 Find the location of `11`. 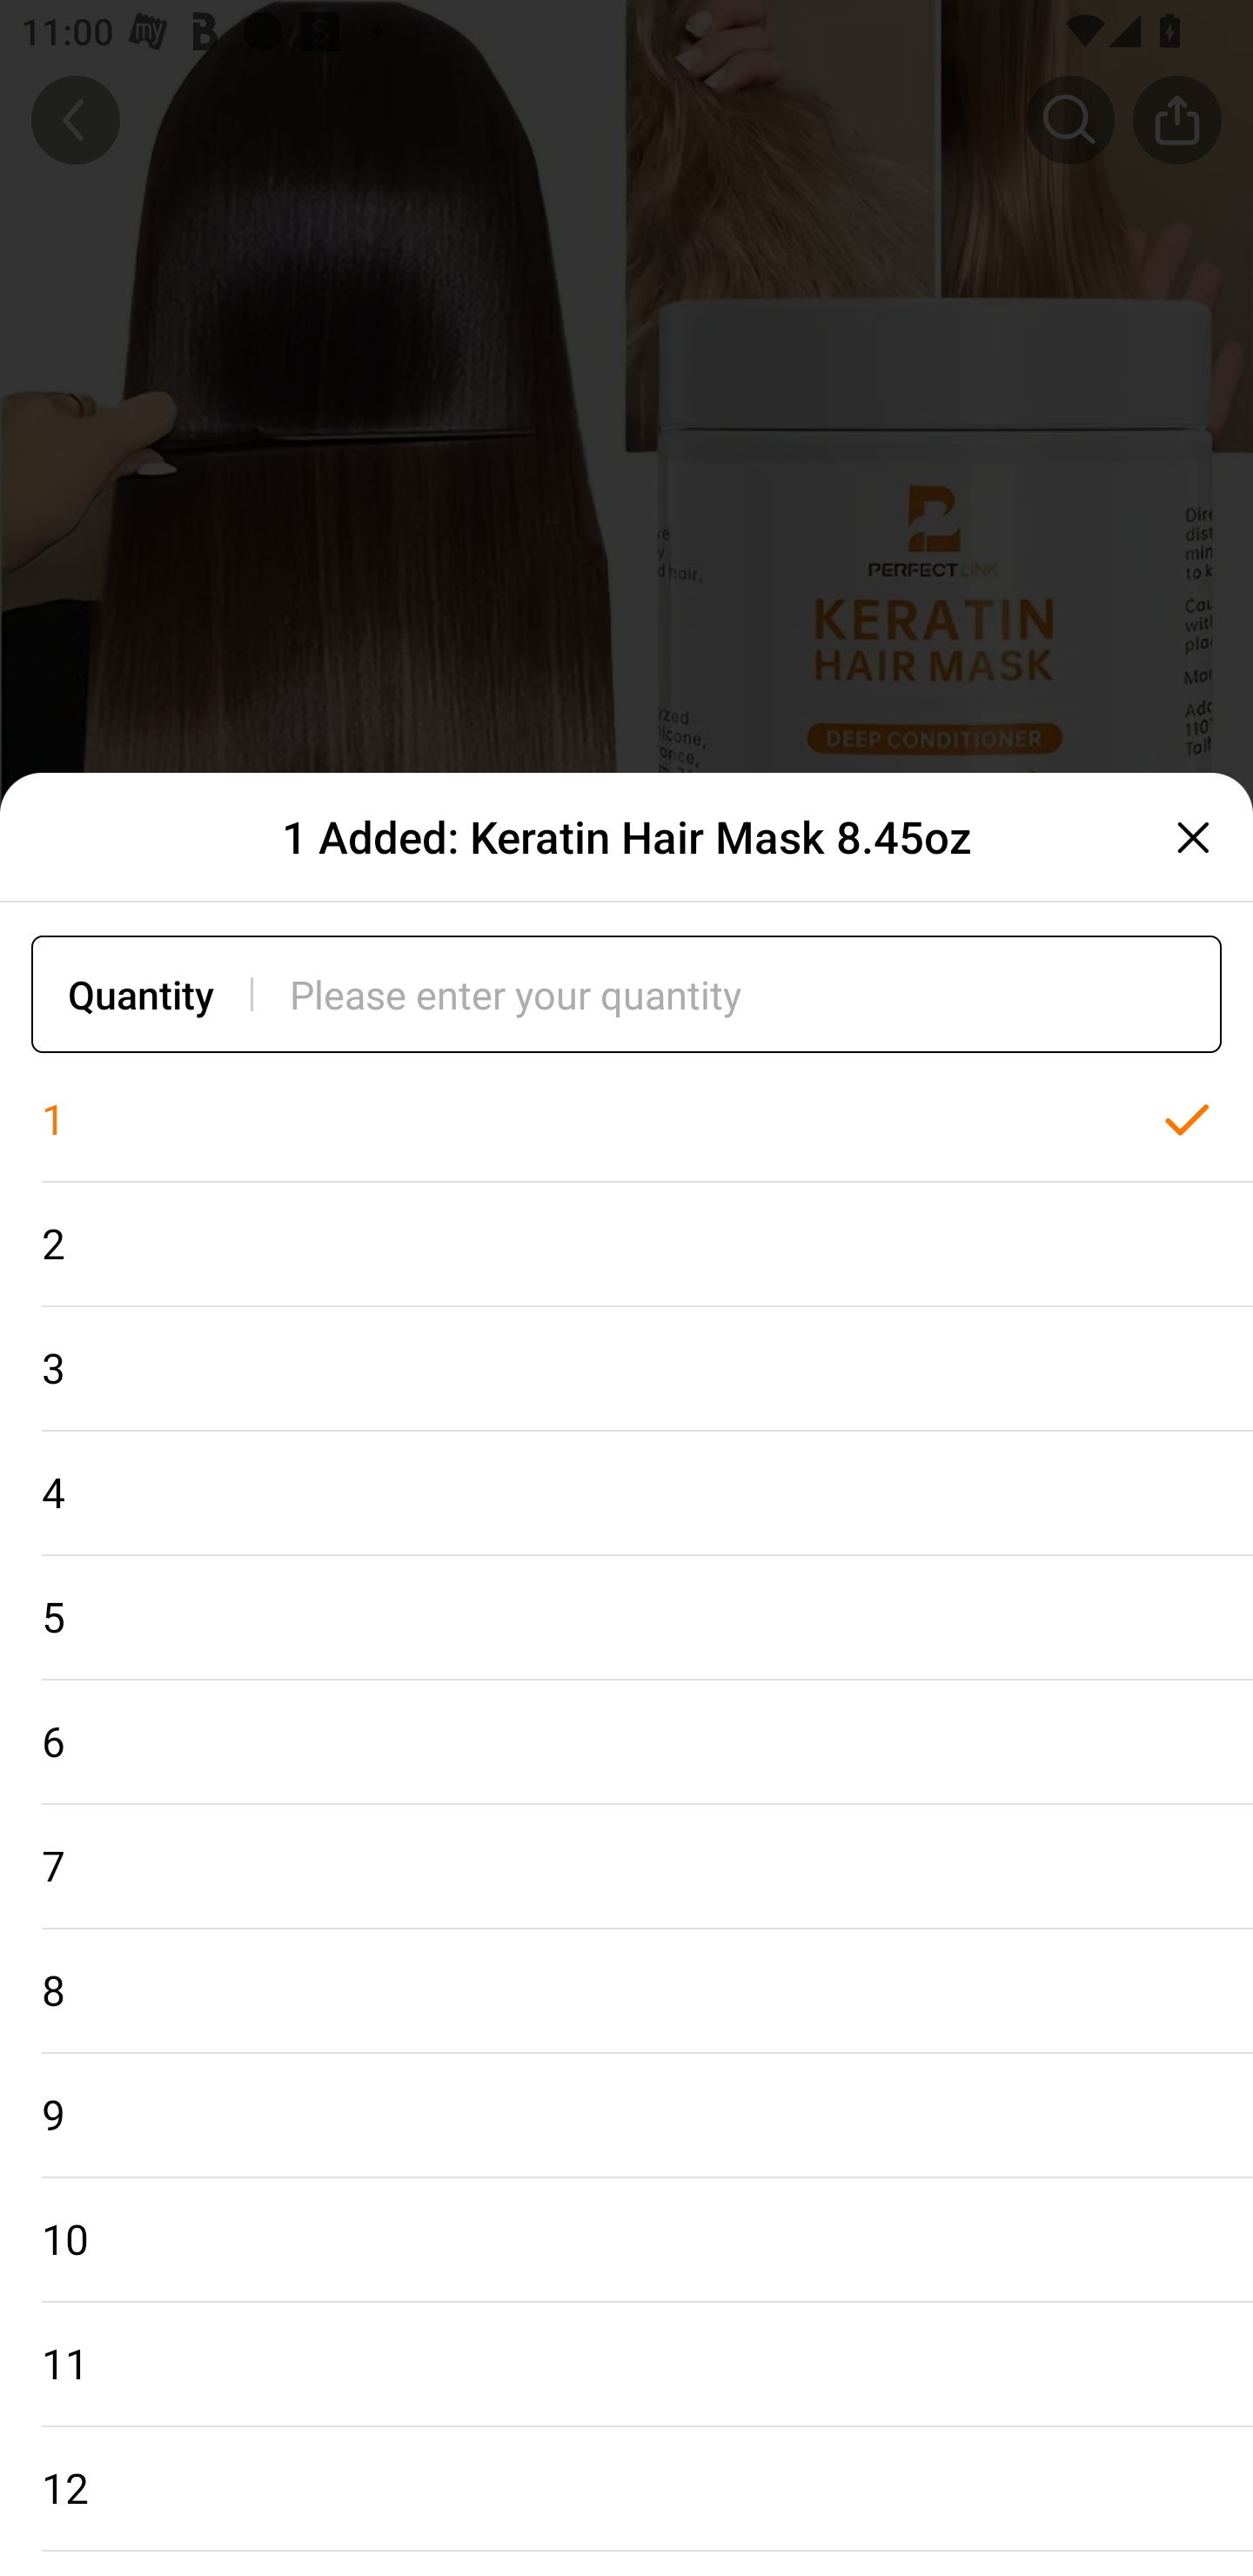

11 is located at coordinates (626, 2365).